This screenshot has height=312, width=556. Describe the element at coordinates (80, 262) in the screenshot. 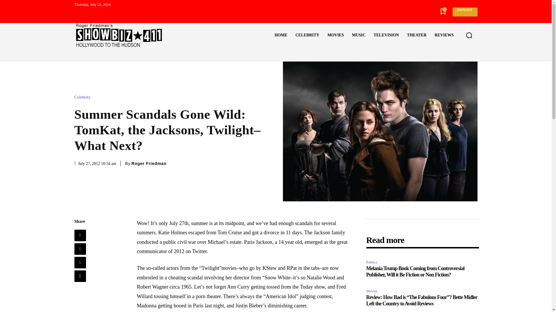

I see `Pinterest` at that location.